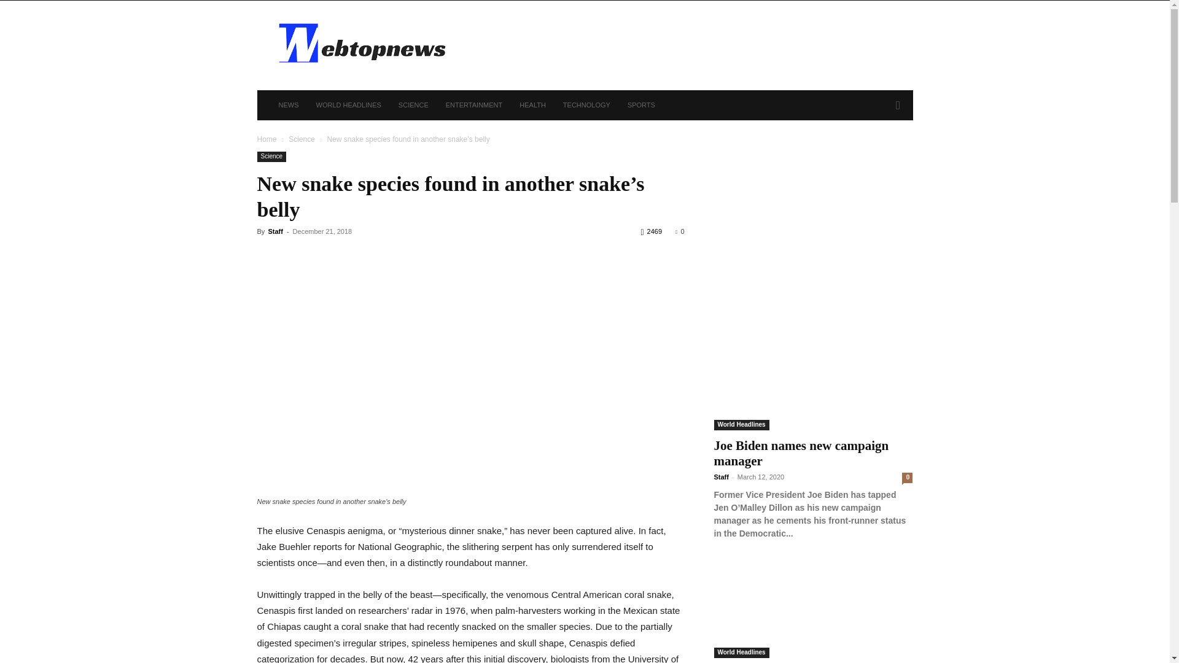  Describe the element at coordinates (348, 104) in the screenshot. I see `WORLD HEADLINES` at that location.